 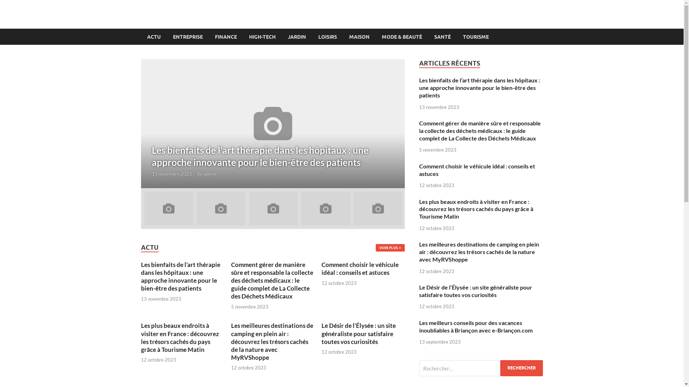 I want to click on JARDIN, so click(x=296, y=37).